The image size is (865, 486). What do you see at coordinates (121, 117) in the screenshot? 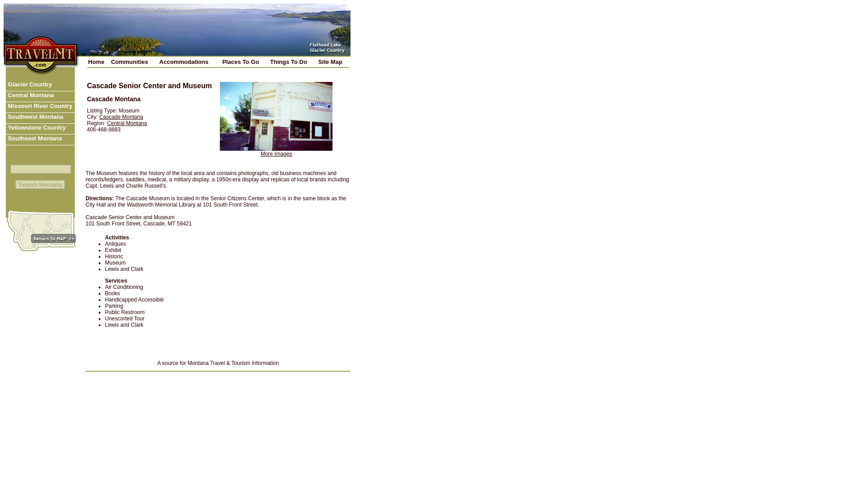
I see `Cascade Montana` at bounding box center [121, 117].